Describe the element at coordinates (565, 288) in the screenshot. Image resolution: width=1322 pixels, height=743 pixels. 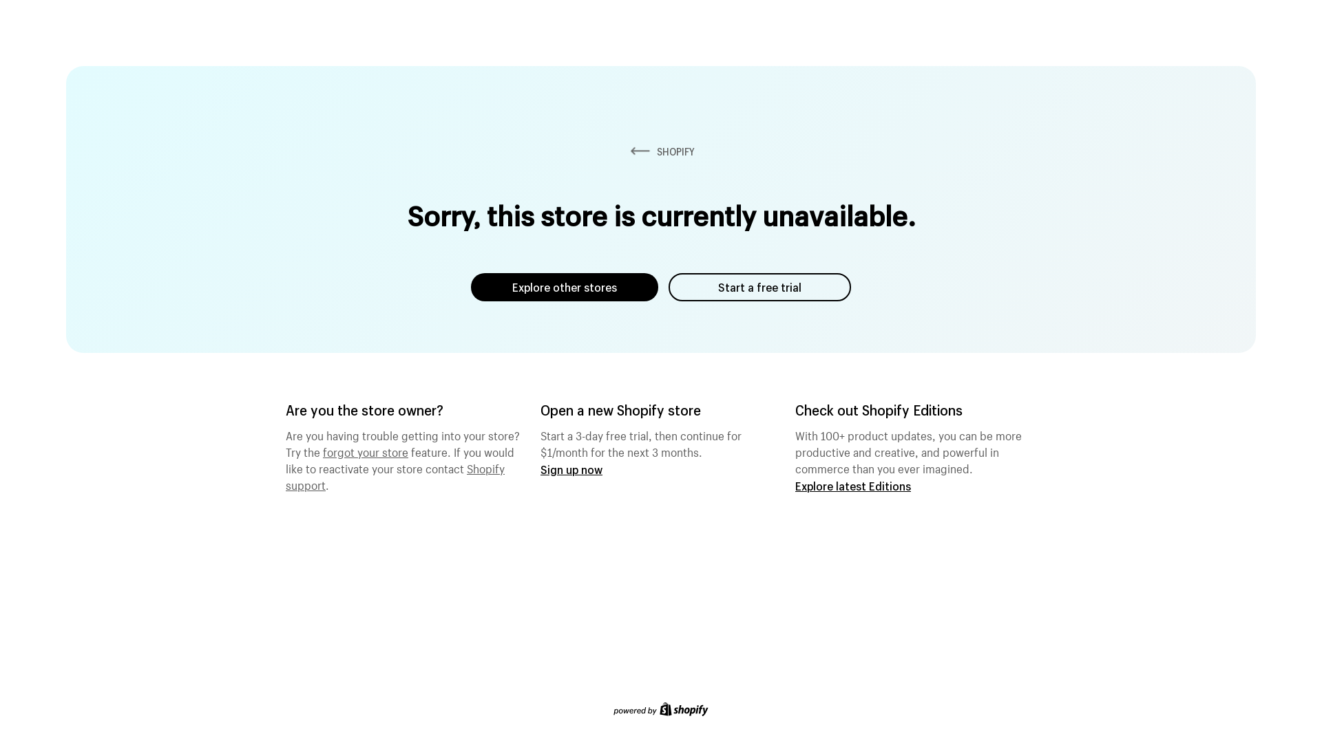
I see `Explore other stores` at that location.